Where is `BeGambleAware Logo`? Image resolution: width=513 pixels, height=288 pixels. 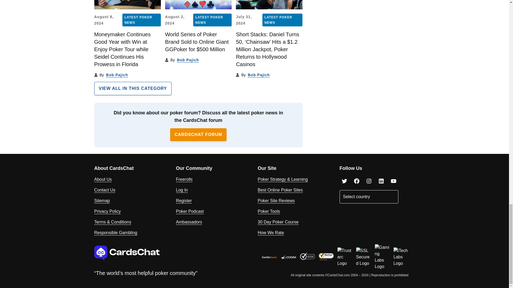
BeGambleAware Logo is located at coordinates (269, 257).